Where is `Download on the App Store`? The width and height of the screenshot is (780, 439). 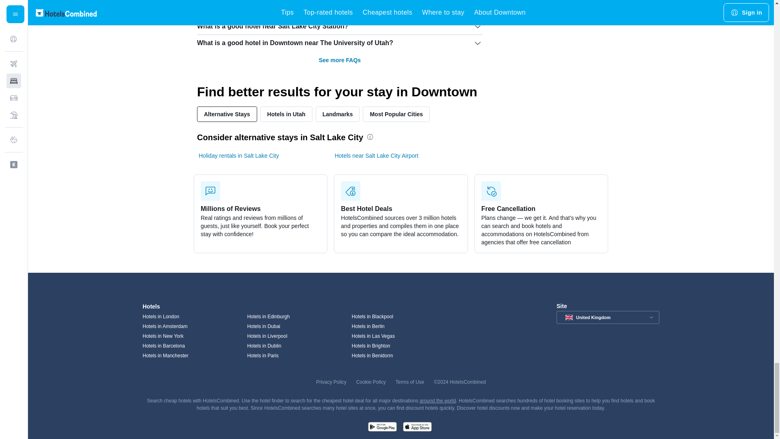 Download on the App Store is located at coordinates (417, 428).